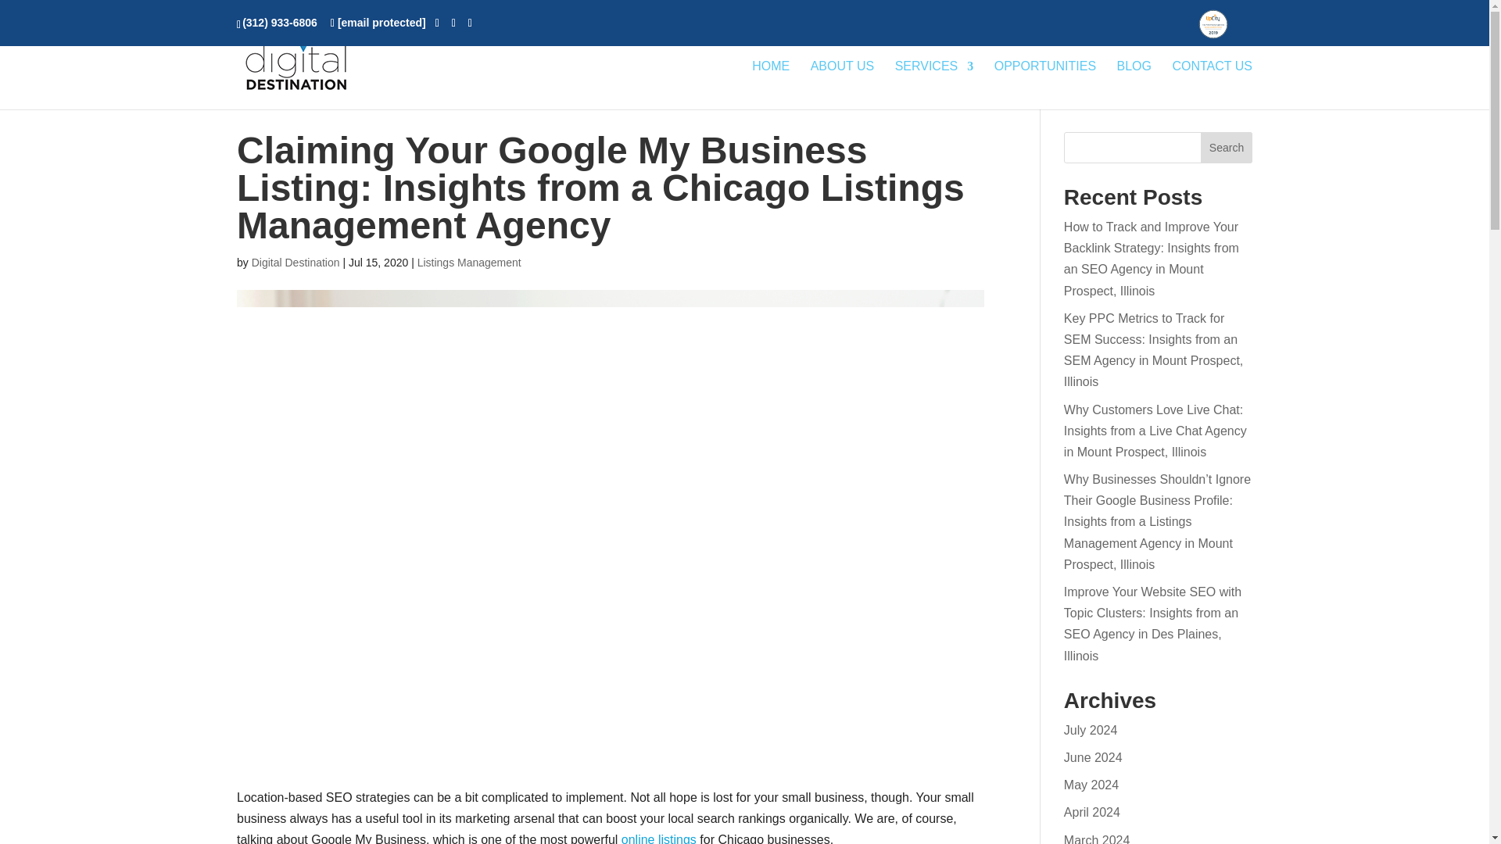 This screenshot has width=1501, height=844. I want to click on Posts by Digital Destination, so click(296, 263).